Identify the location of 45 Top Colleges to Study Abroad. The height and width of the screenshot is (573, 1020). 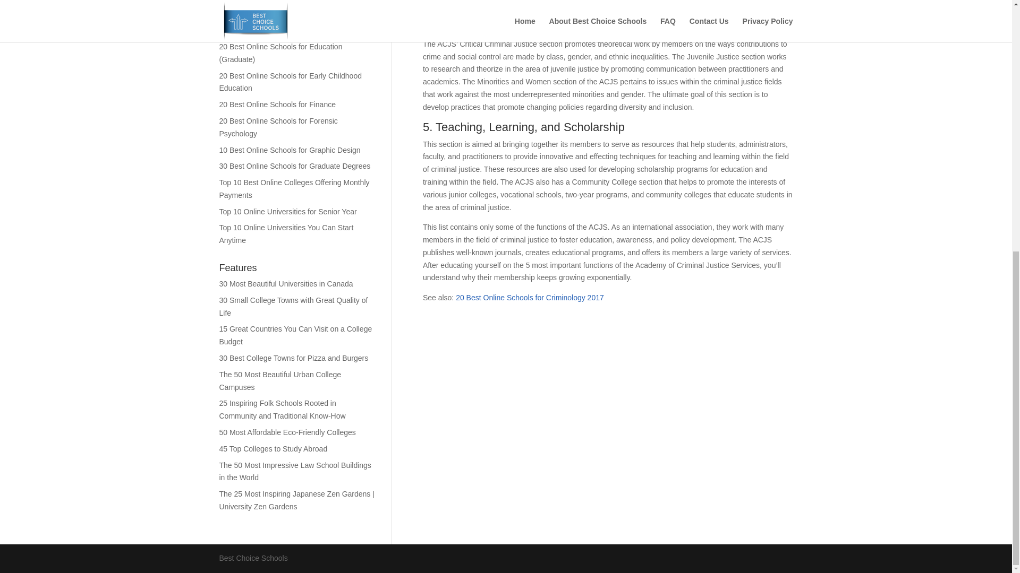
(273, 449).